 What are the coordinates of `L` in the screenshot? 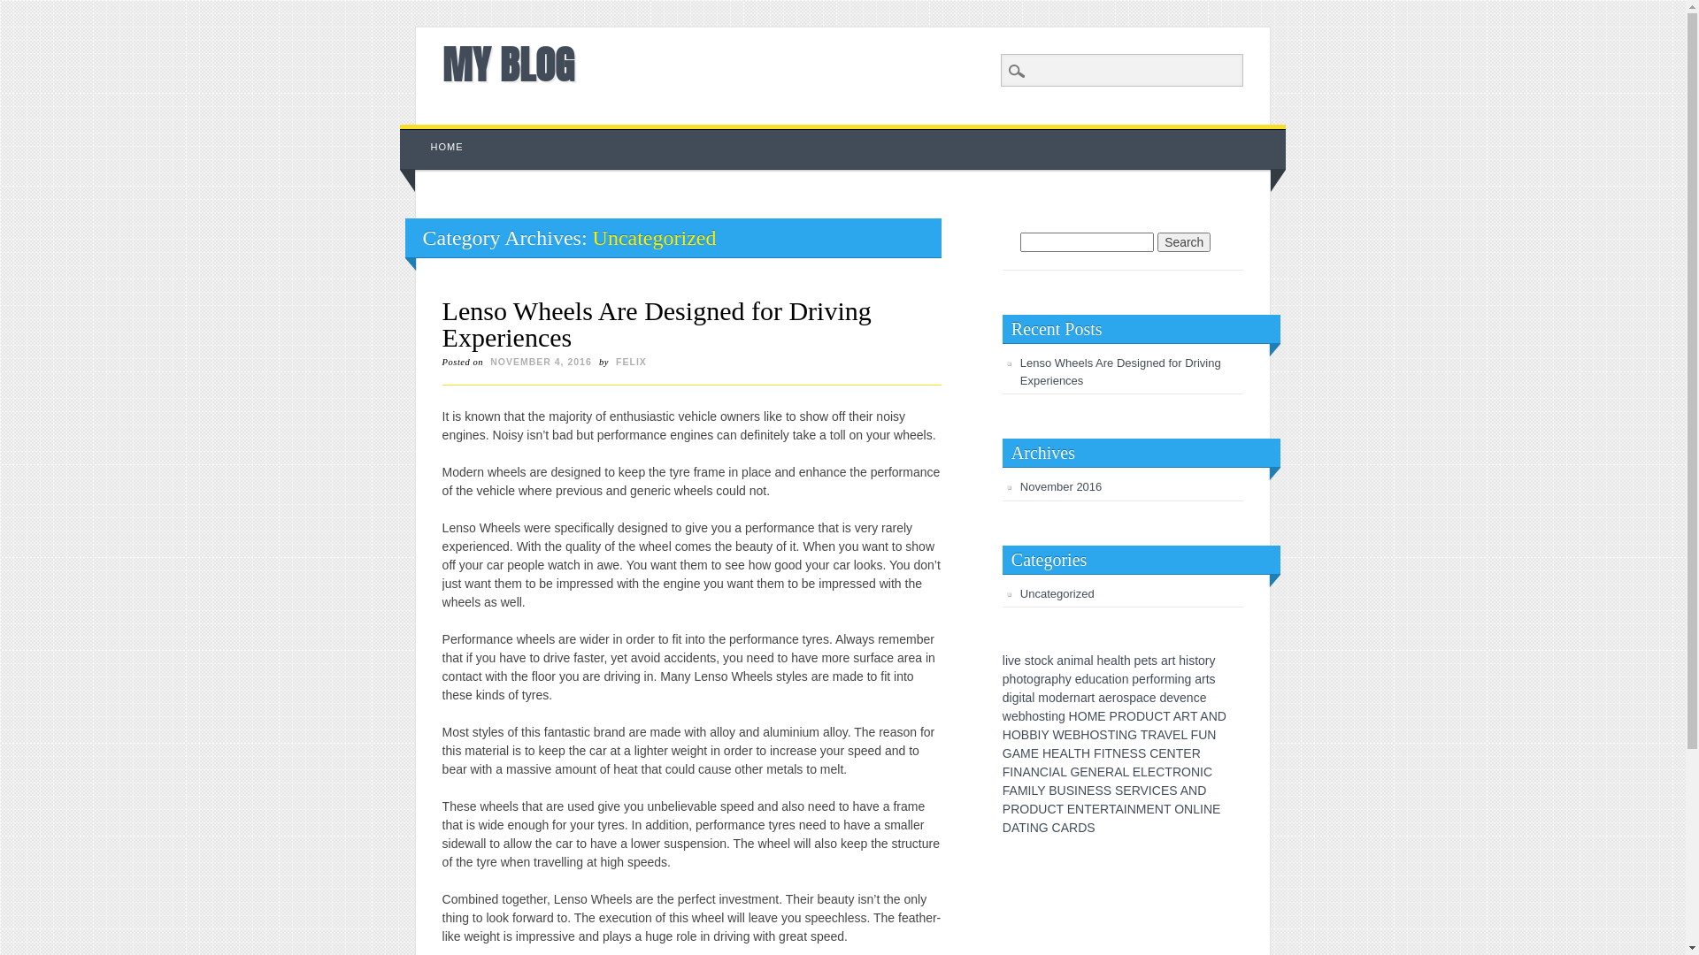 It's located at (1184, 735).